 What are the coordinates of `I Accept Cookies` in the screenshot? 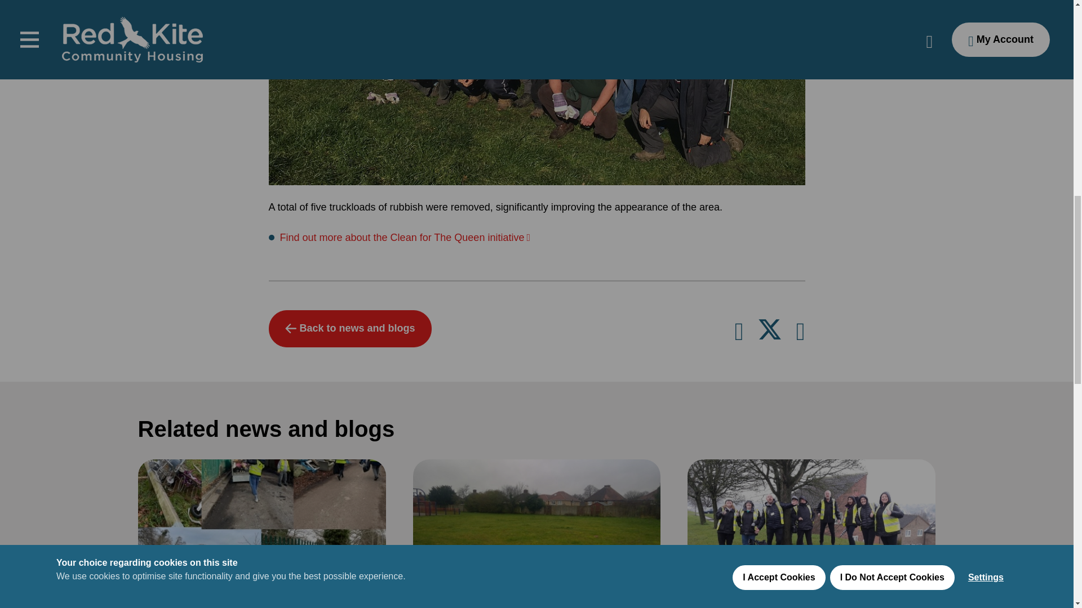 It's located at (778, 24).